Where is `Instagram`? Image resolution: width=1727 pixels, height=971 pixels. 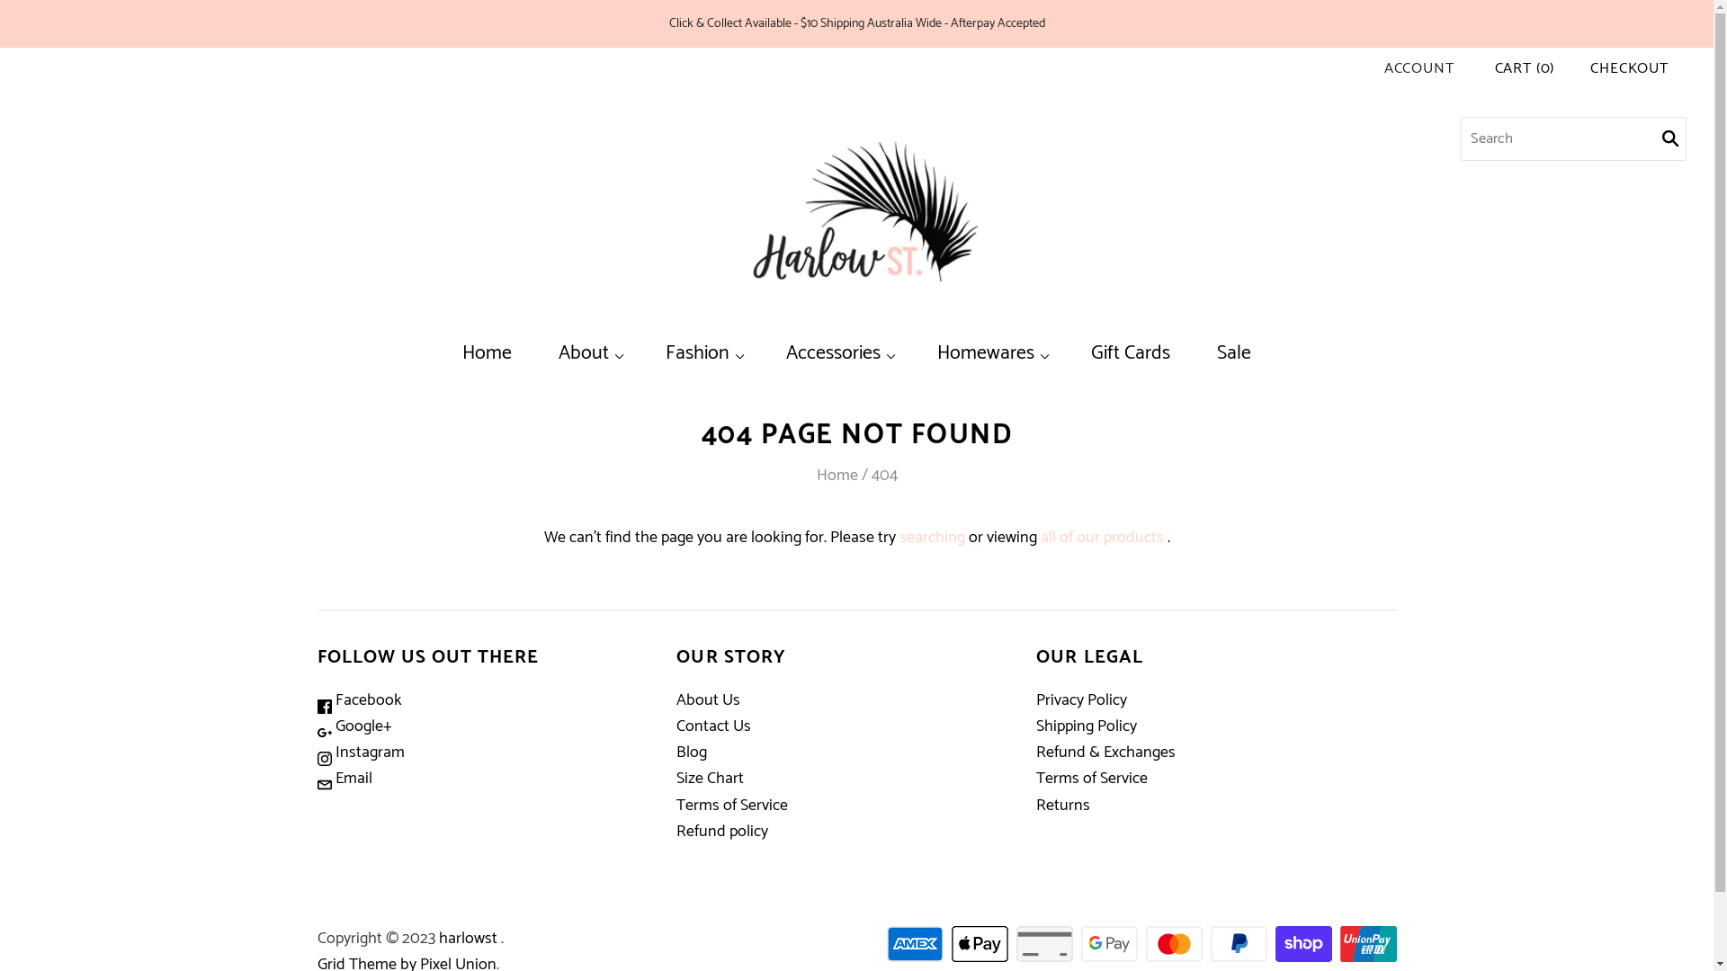 Instagram is located at coordinates (360, 753).